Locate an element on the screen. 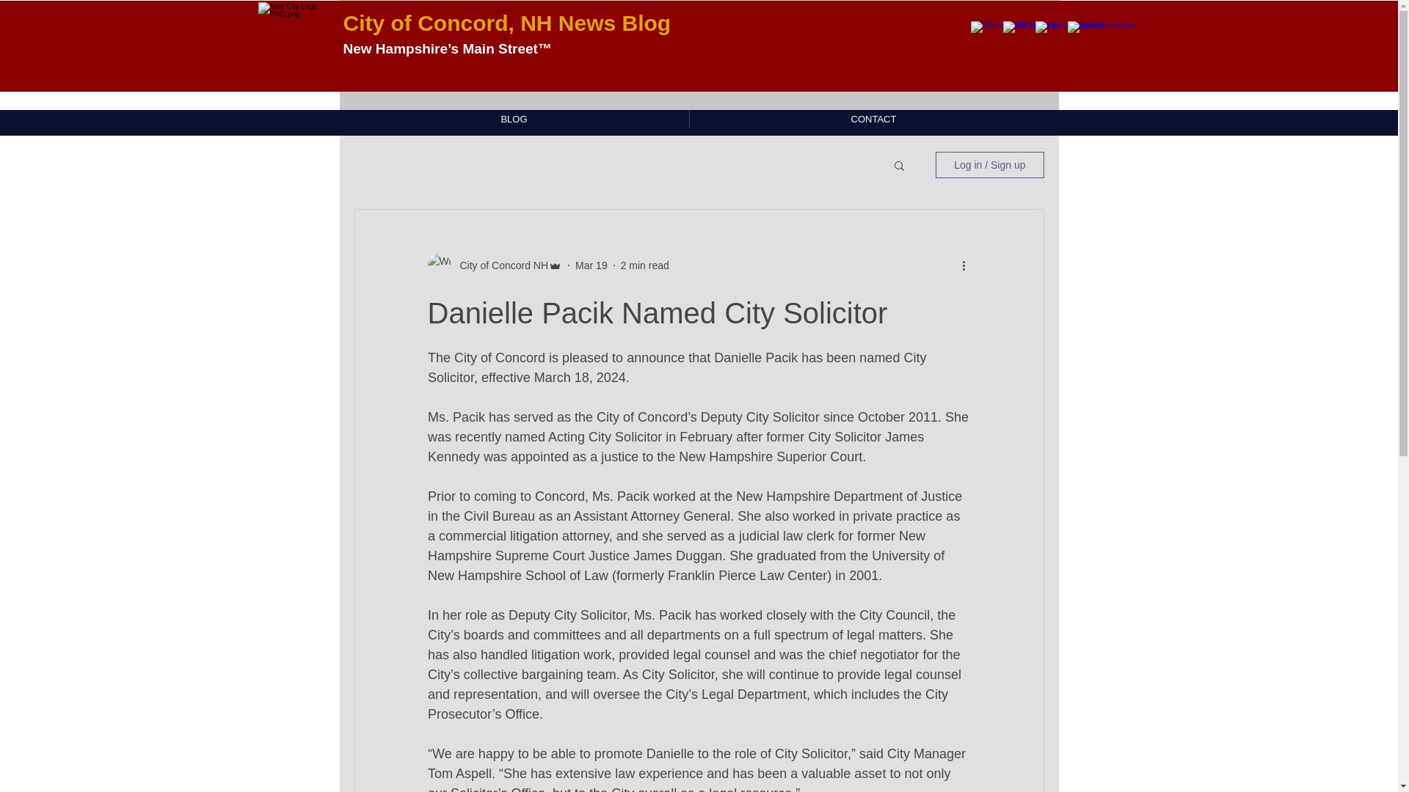  CONTACT is located at coordinates (873, 119).